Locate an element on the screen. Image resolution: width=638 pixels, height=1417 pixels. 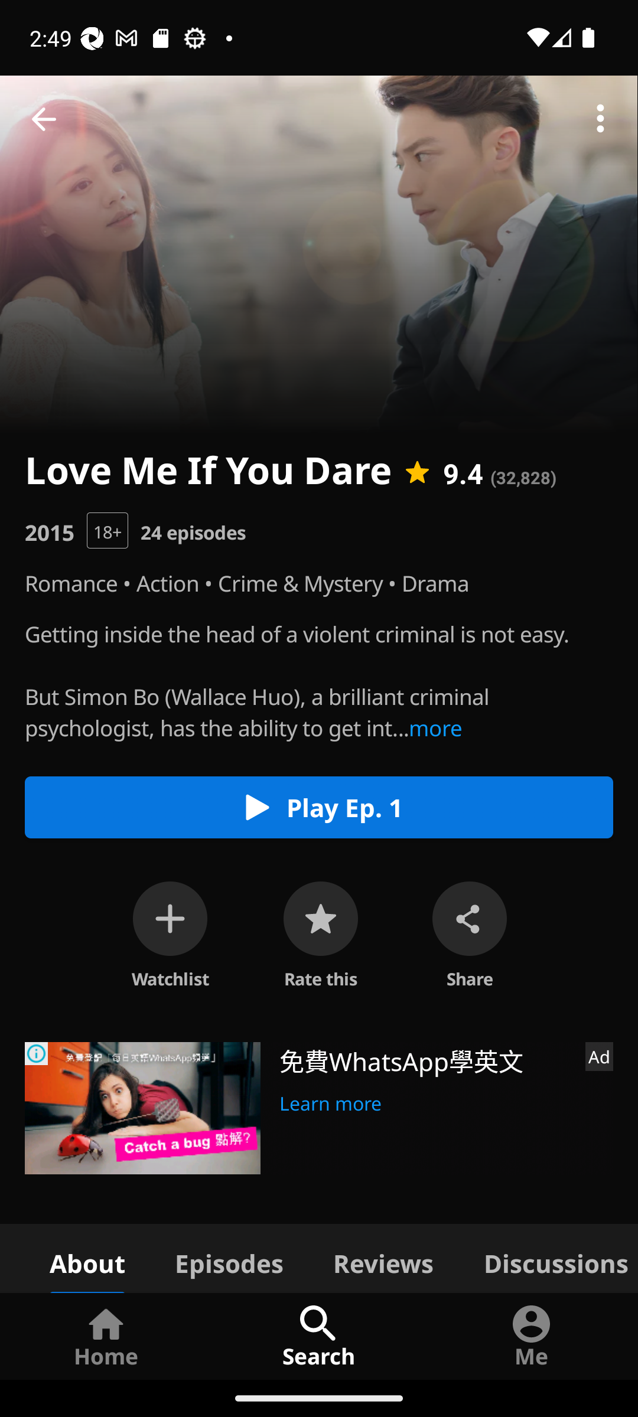
免費WhatsApp學英文 Ad Learn more Ad Choices Icon is located at coordinates (319, 1108).